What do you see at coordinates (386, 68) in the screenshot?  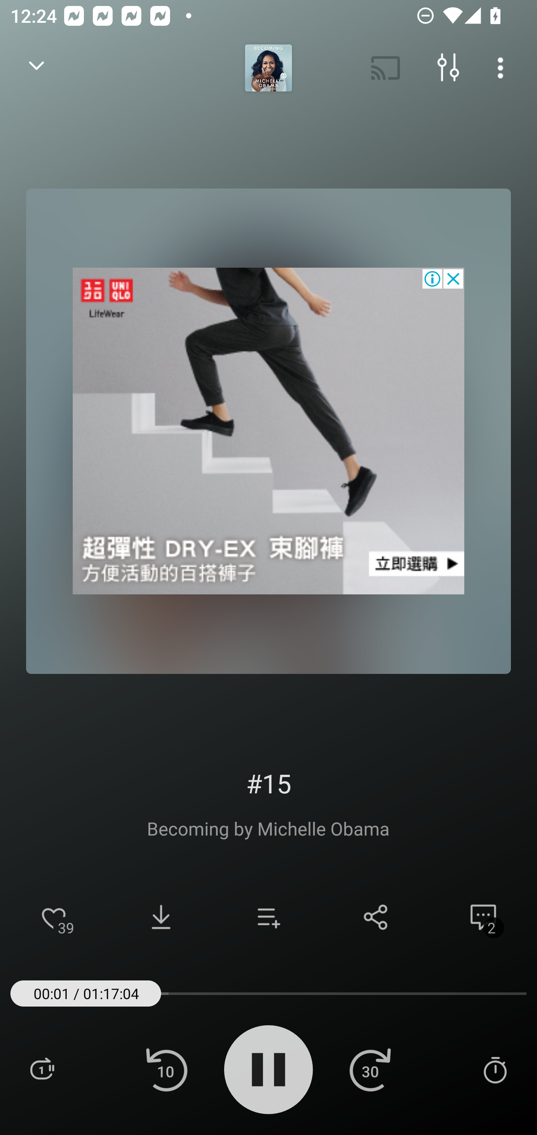 I see `Cast. Disconnected` at bounding box center [386, 68].